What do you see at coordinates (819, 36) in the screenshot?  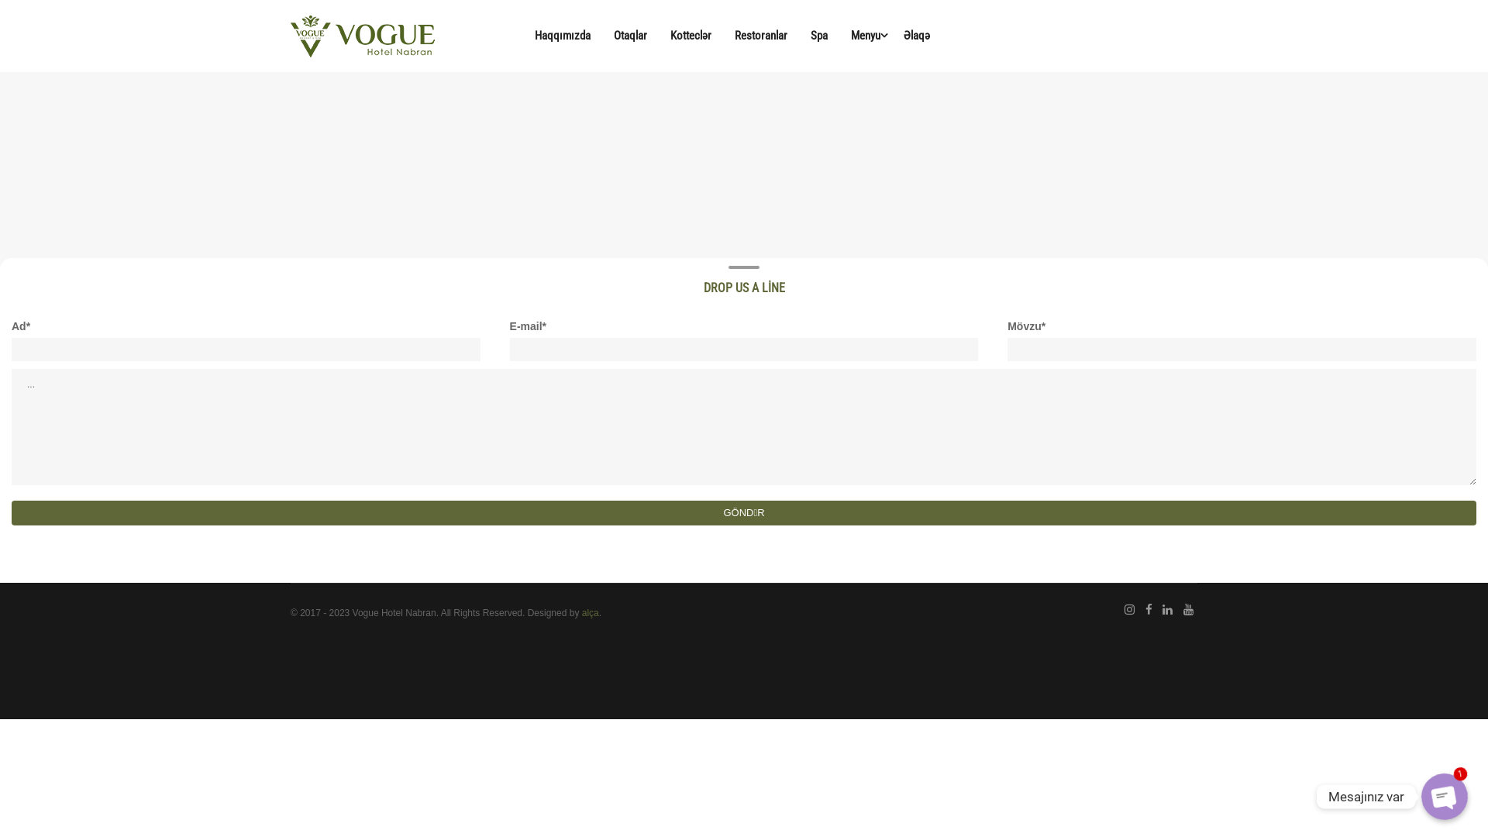 I see `Spa` at bounding box center [819, 36].